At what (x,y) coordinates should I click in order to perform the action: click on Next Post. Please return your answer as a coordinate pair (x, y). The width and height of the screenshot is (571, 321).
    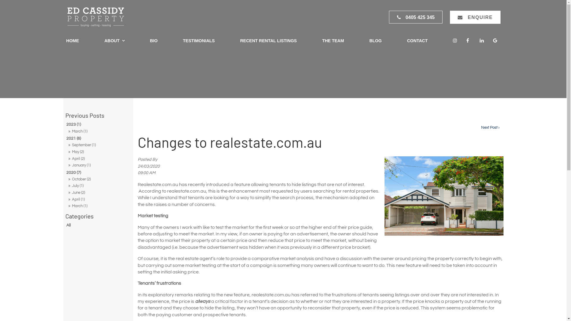
    Looking at the image, I should click on (490, 128).